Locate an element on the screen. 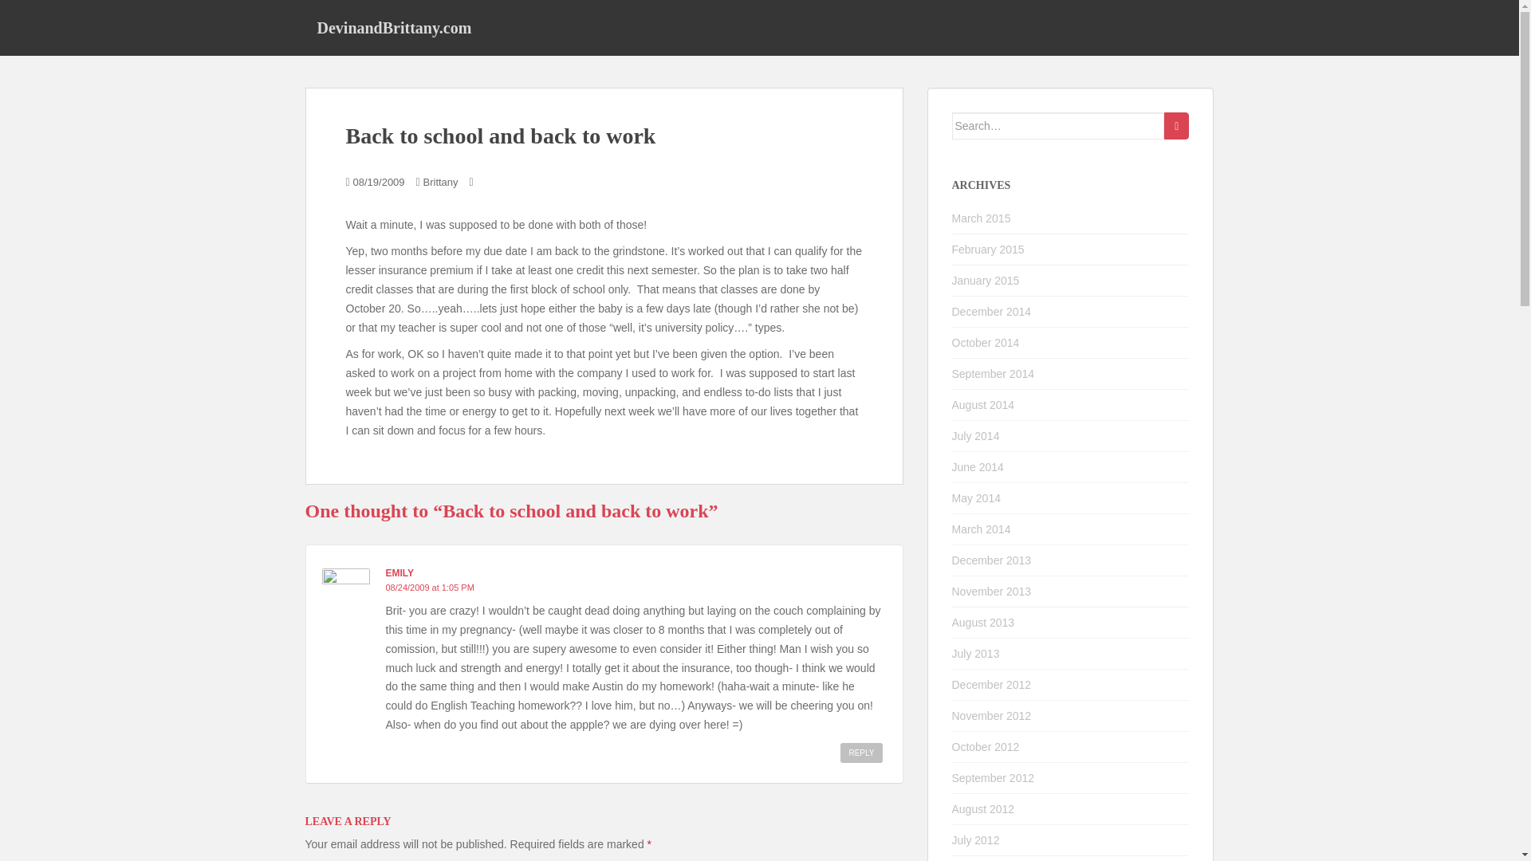  Search for: is located at coordinates (1059, 126).